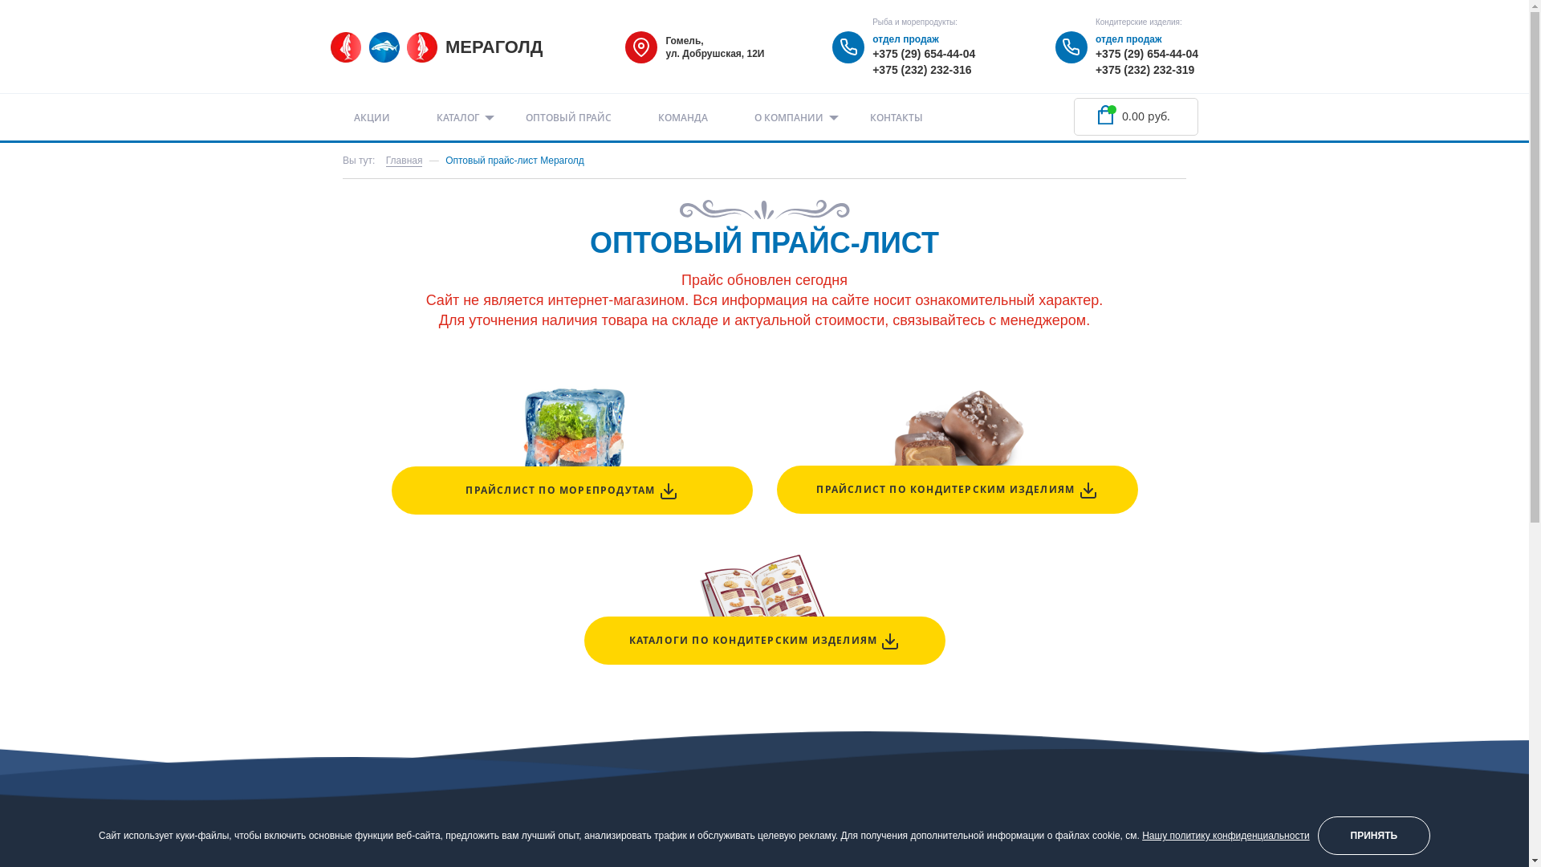 The width and height of the screenshot is (1541, 867). What do you see at coordinates (924, 54) in the screenshot?
I see `+375 (29) 654-44-04` at bounding box center [924, 54].